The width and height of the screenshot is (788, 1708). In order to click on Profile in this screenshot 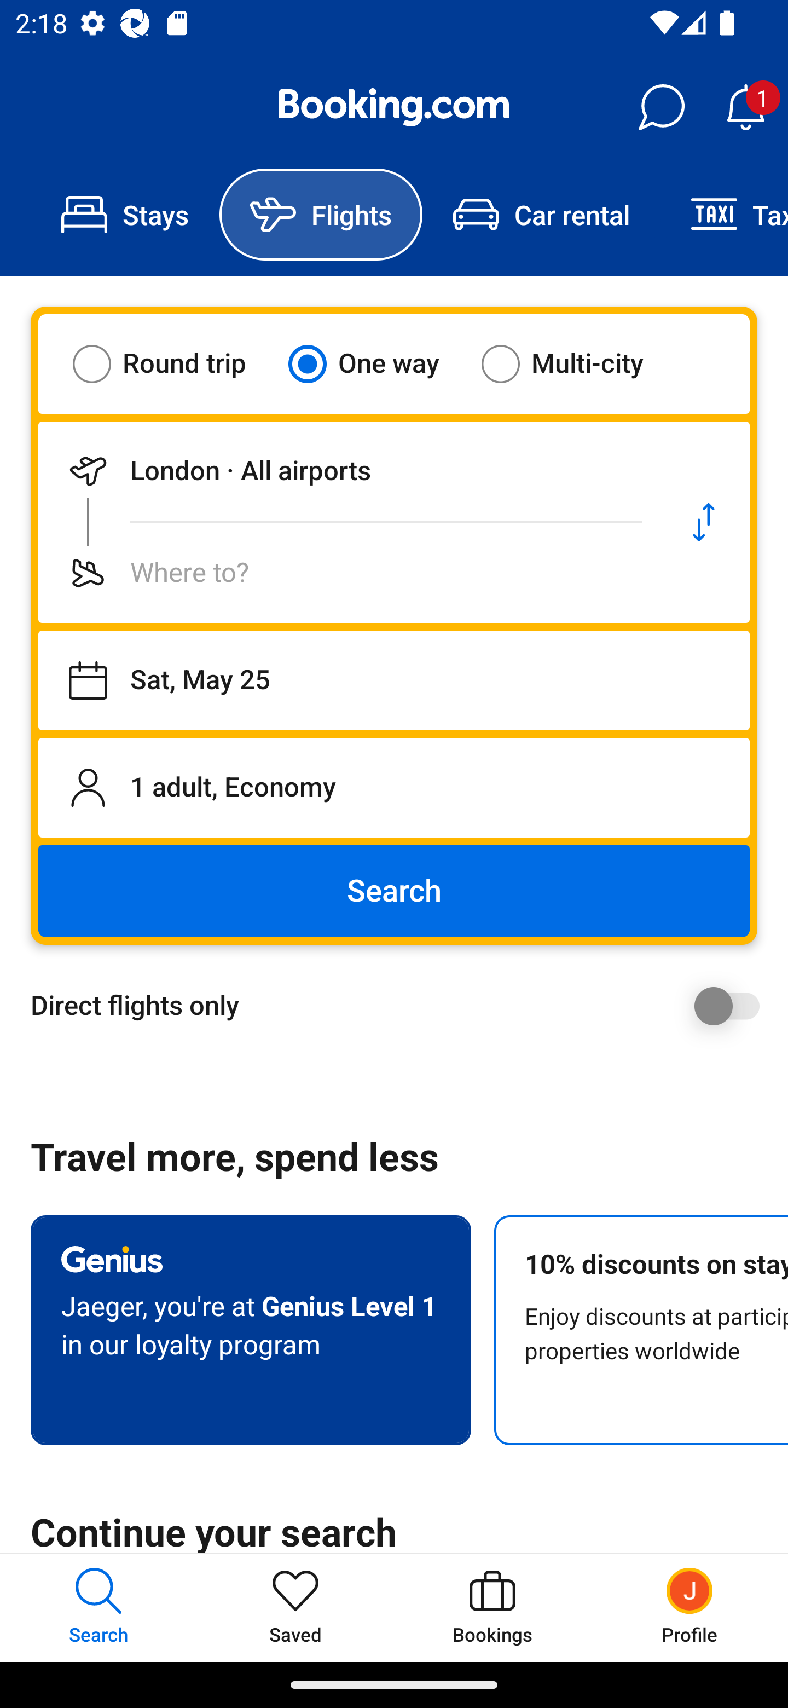, I will do `click(690, 1607)`.